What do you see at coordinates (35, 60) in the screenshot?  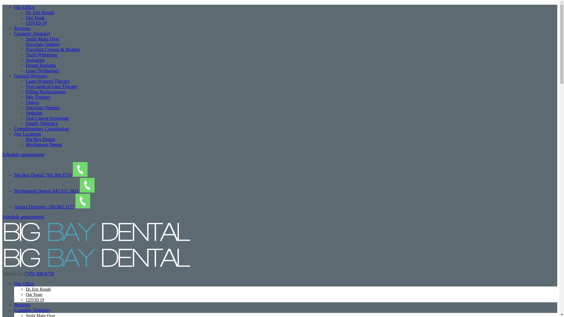 I see `Invisalign` at bounding box center [35, 60].